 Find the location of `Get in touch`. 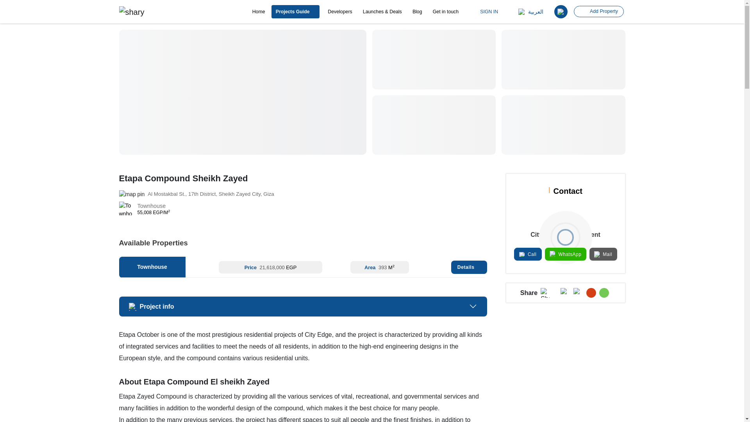

Get in touch is located at coordinates (445, 12).